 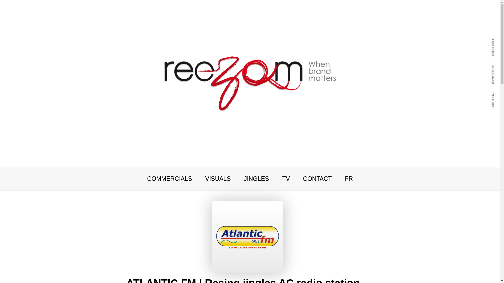 What do you see at coordinates (349, 179) in the screenshot?
I see `FR` at bounding box center [349, 179].